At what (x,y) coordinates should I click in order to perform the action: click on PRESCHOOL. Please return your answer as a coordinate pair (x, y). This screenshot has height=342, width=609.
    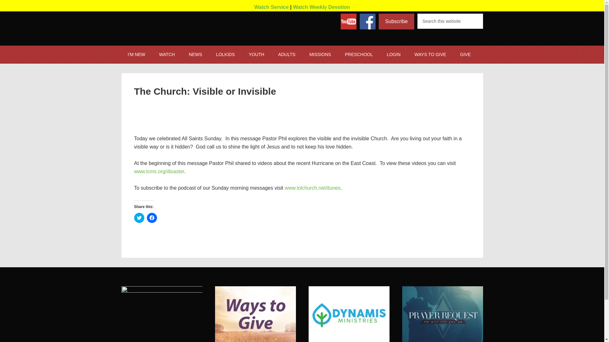
    Looking at the image, I should click on (359, 54).